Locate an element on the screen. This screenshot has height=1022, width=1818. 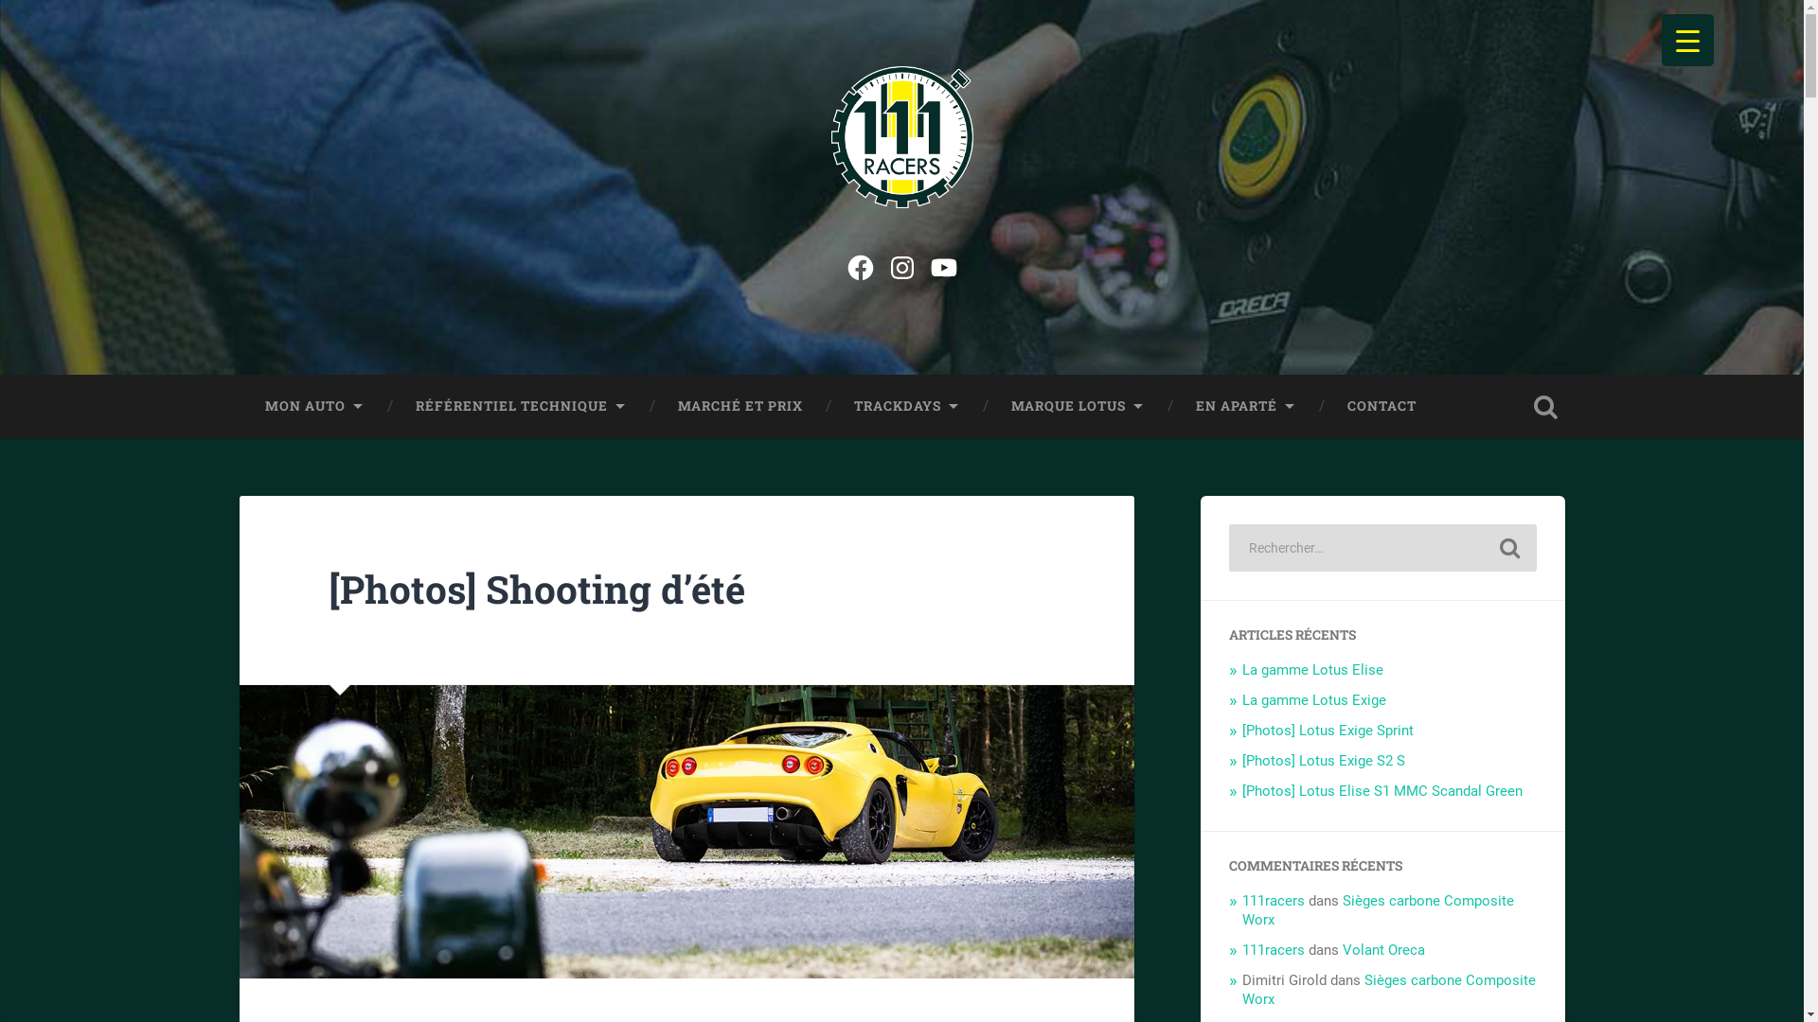
Rechercher is located at coordinates (1509, 548).